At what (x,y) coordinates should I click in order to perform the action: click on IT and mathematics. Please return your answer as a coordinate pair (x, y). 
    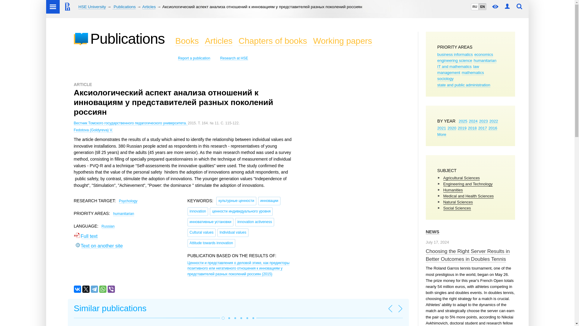
    Looking at the image, I should click on (454, 66).